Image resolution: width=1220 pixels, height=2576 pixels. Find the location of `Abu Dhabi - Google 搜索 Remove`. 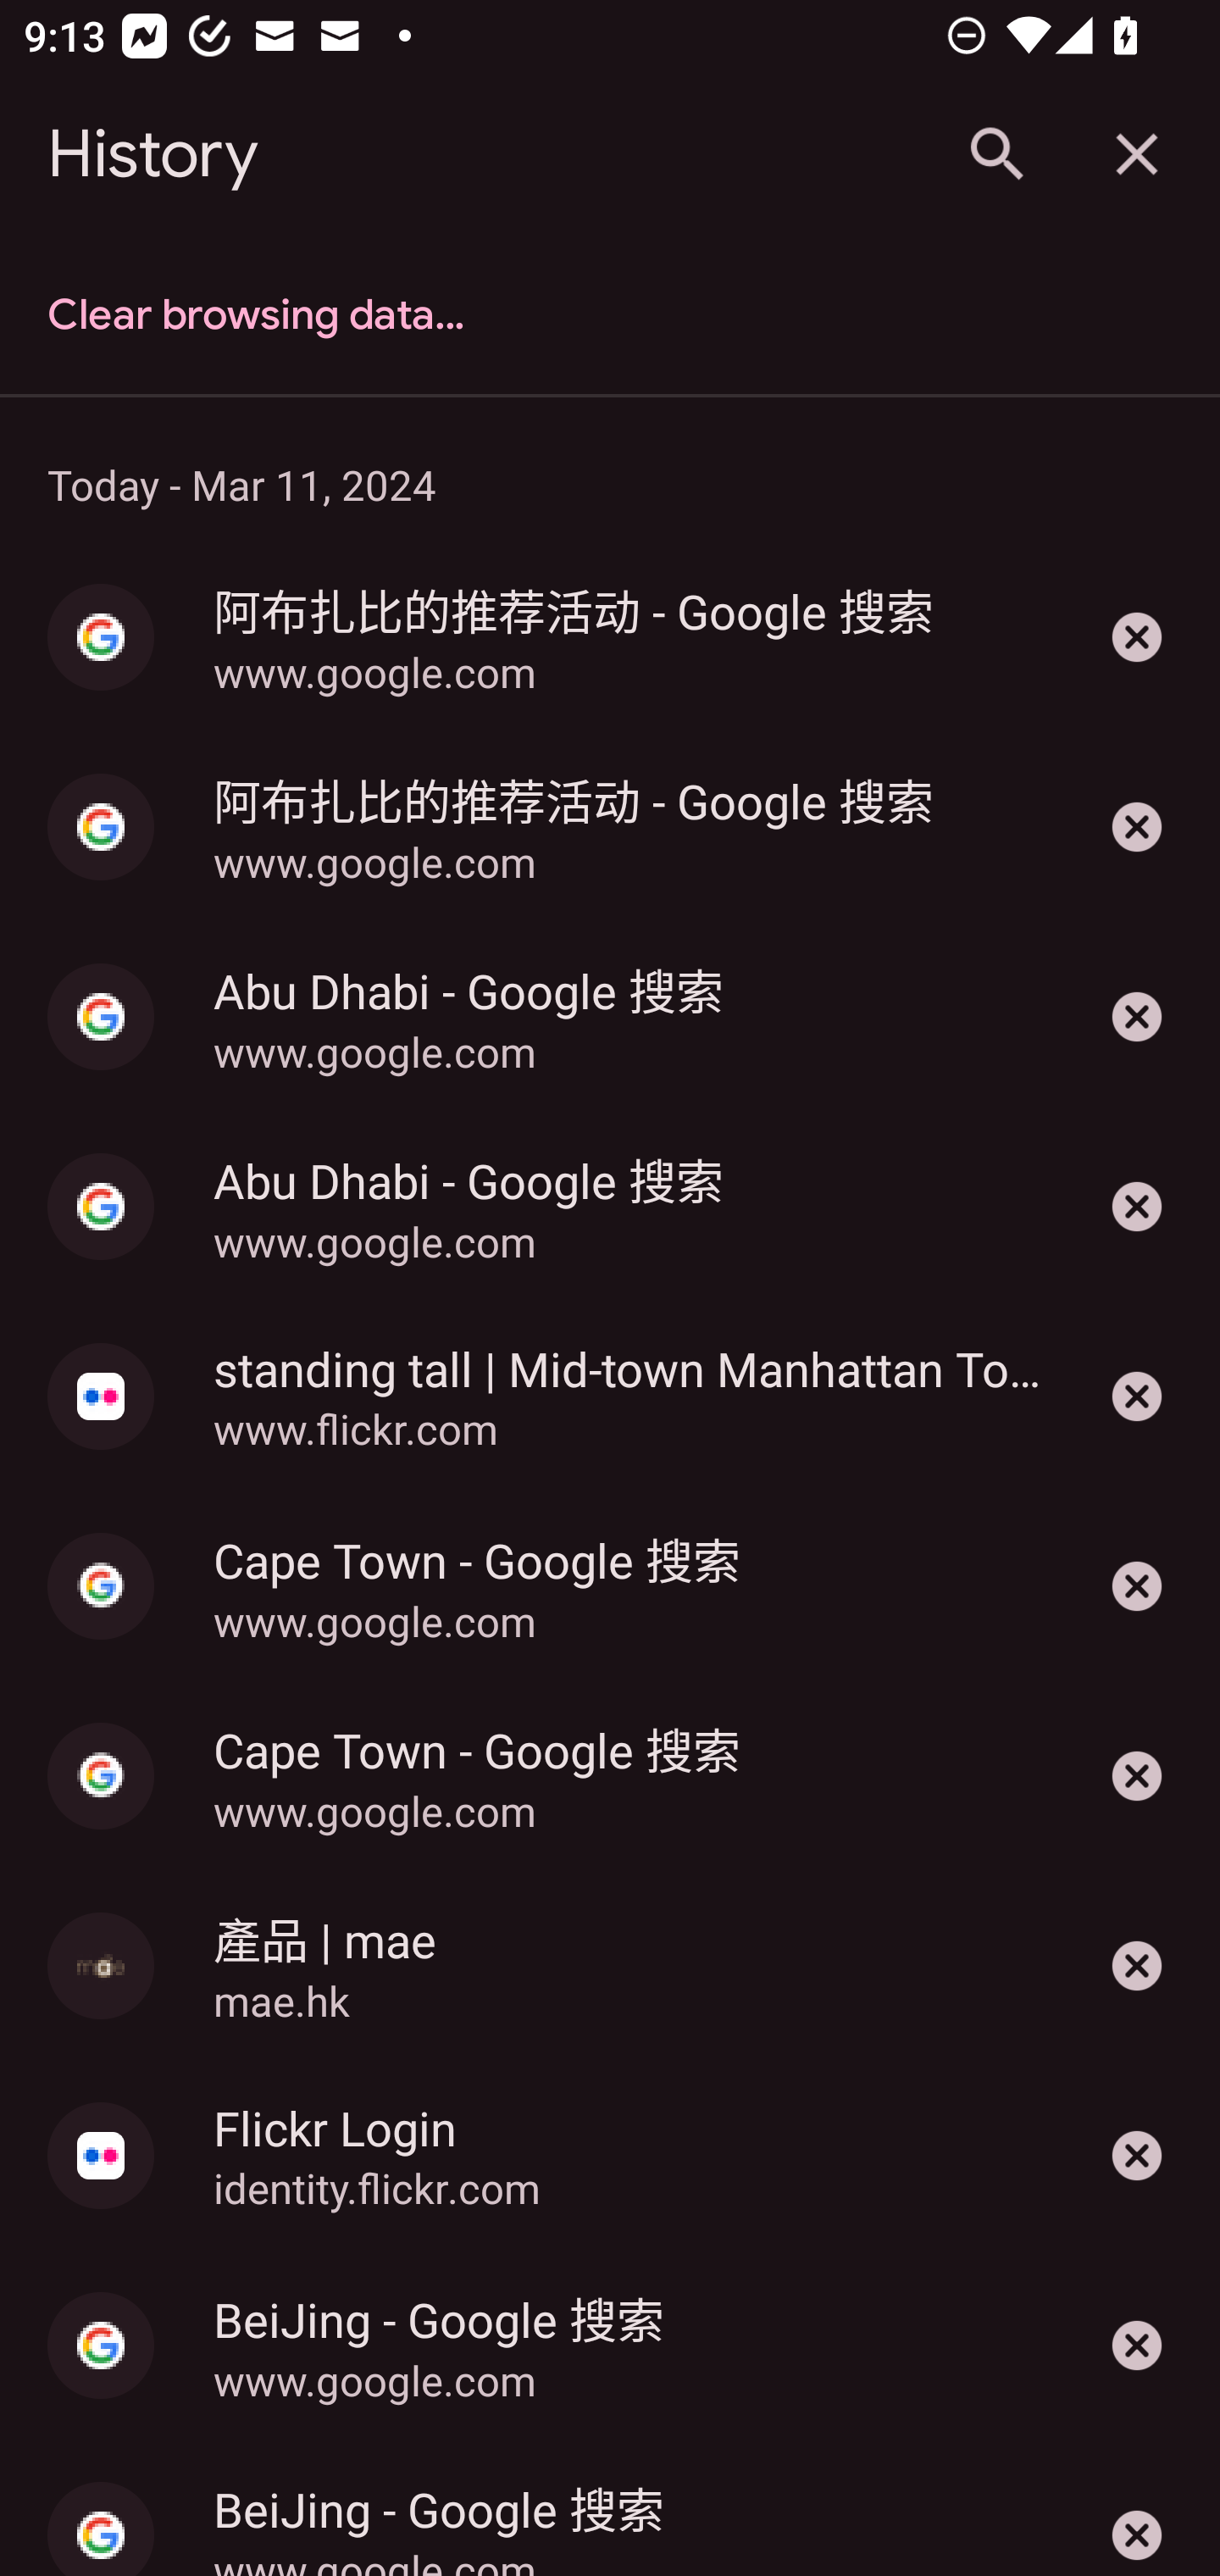

Abu Dhabi - Google 搜索 Remove is located at coordinates (1137, 1017).